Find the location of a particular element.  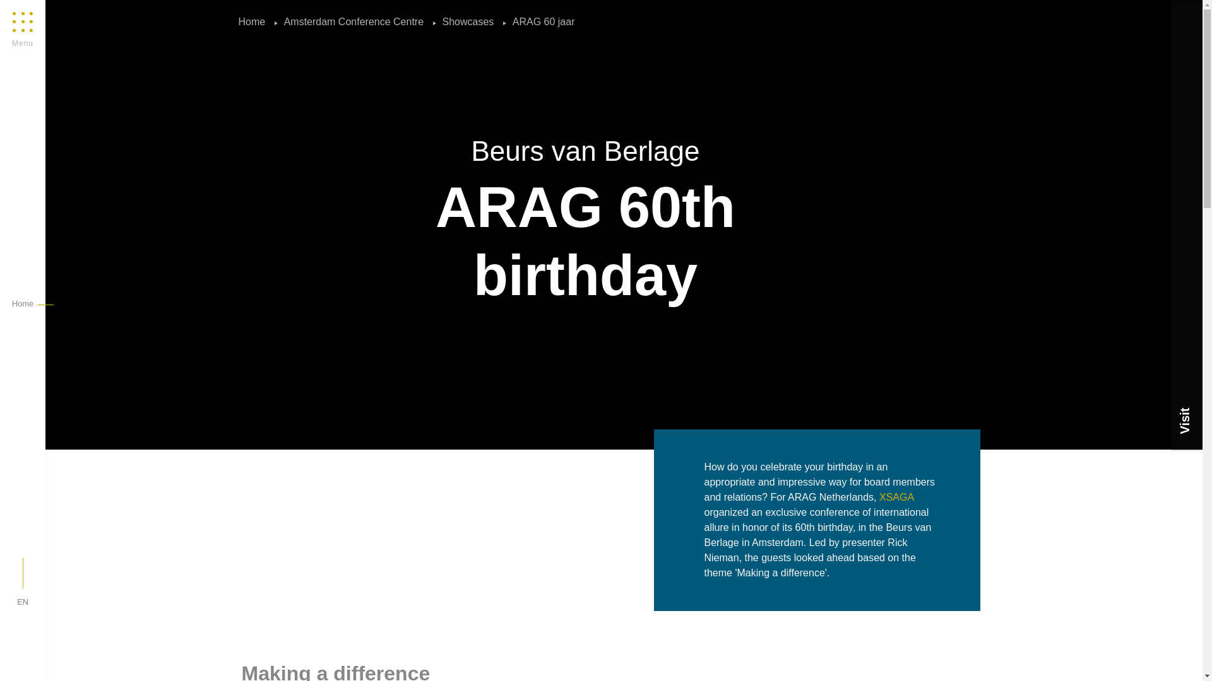

About the Beurs is located at coordinates (38, 23).